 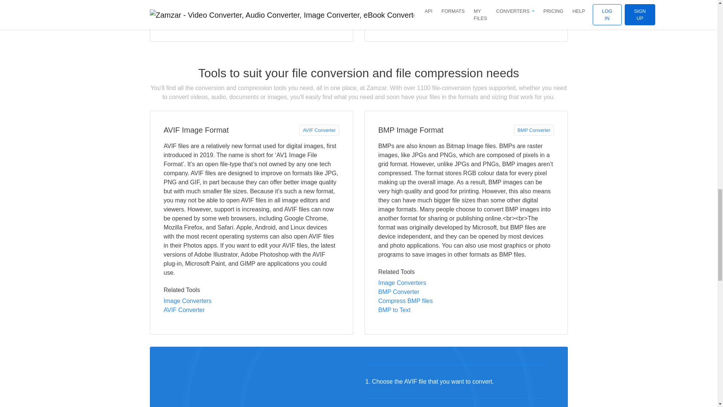 I want to click on Compress BMP files, so click(x=405, y=301).